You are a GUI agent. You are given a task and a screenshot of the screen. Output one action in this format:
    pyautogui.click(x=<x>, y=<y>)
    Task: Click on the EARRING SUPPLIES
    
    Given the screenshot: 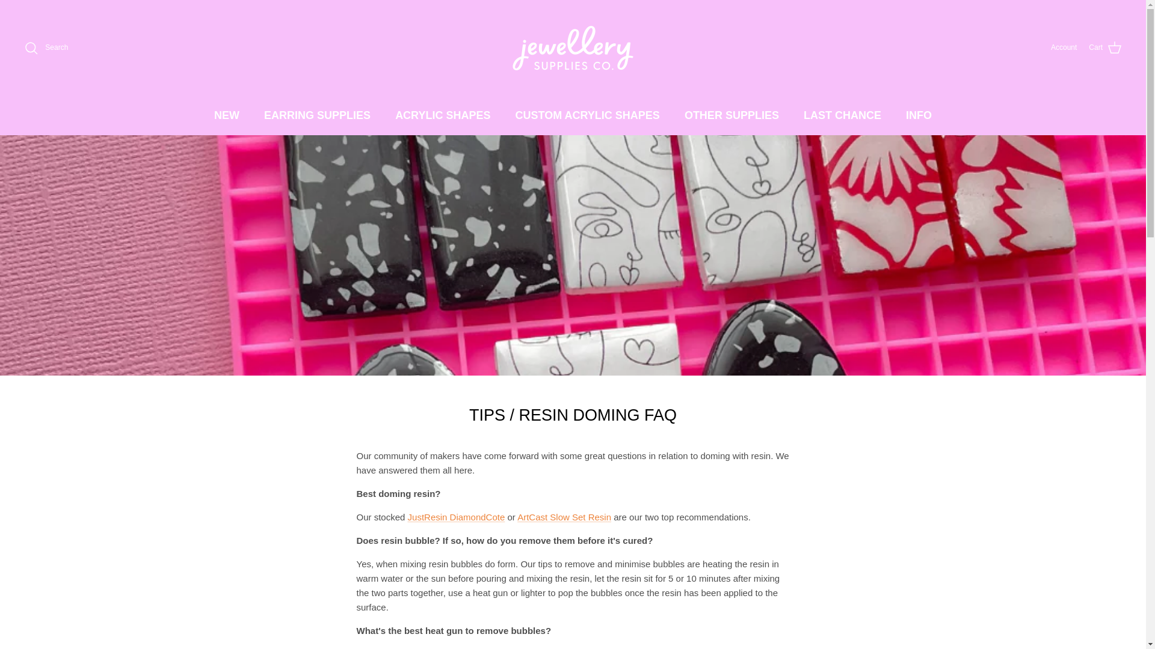 What is the action you would take?
    pyautogui.click(x=316, y=115)
    